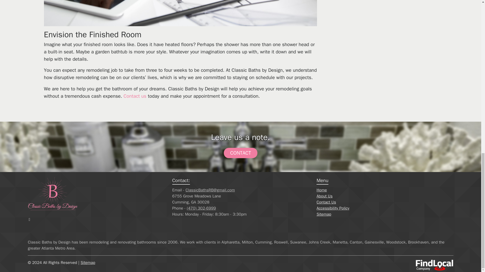 The image size is (485, 272). Describe the element at coordinates (326, 202) in the screenshot. I see `Contact Us` at that location.